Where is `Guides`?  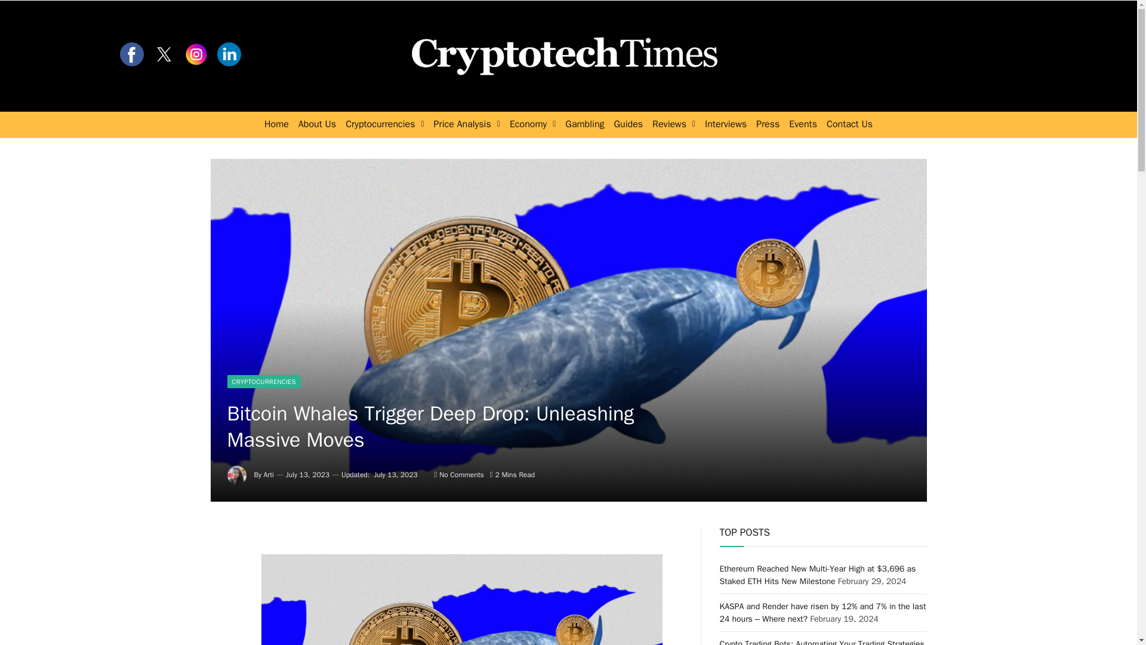
Guides is located at coordinates (629, 124).